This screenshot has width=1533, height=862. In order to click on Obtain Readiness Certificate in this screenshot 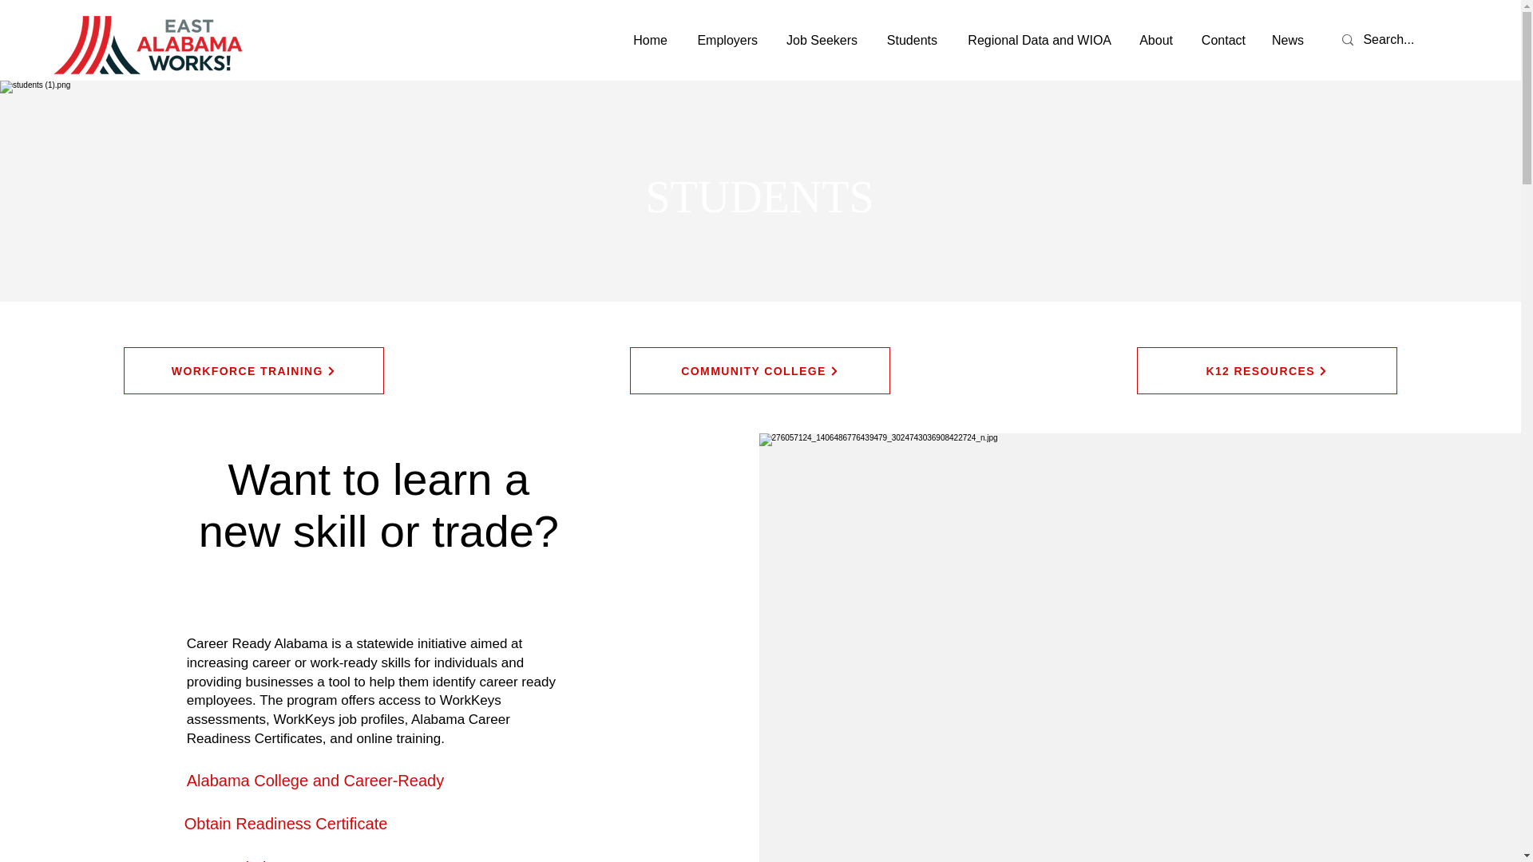, I will do `click(286, 824)`.